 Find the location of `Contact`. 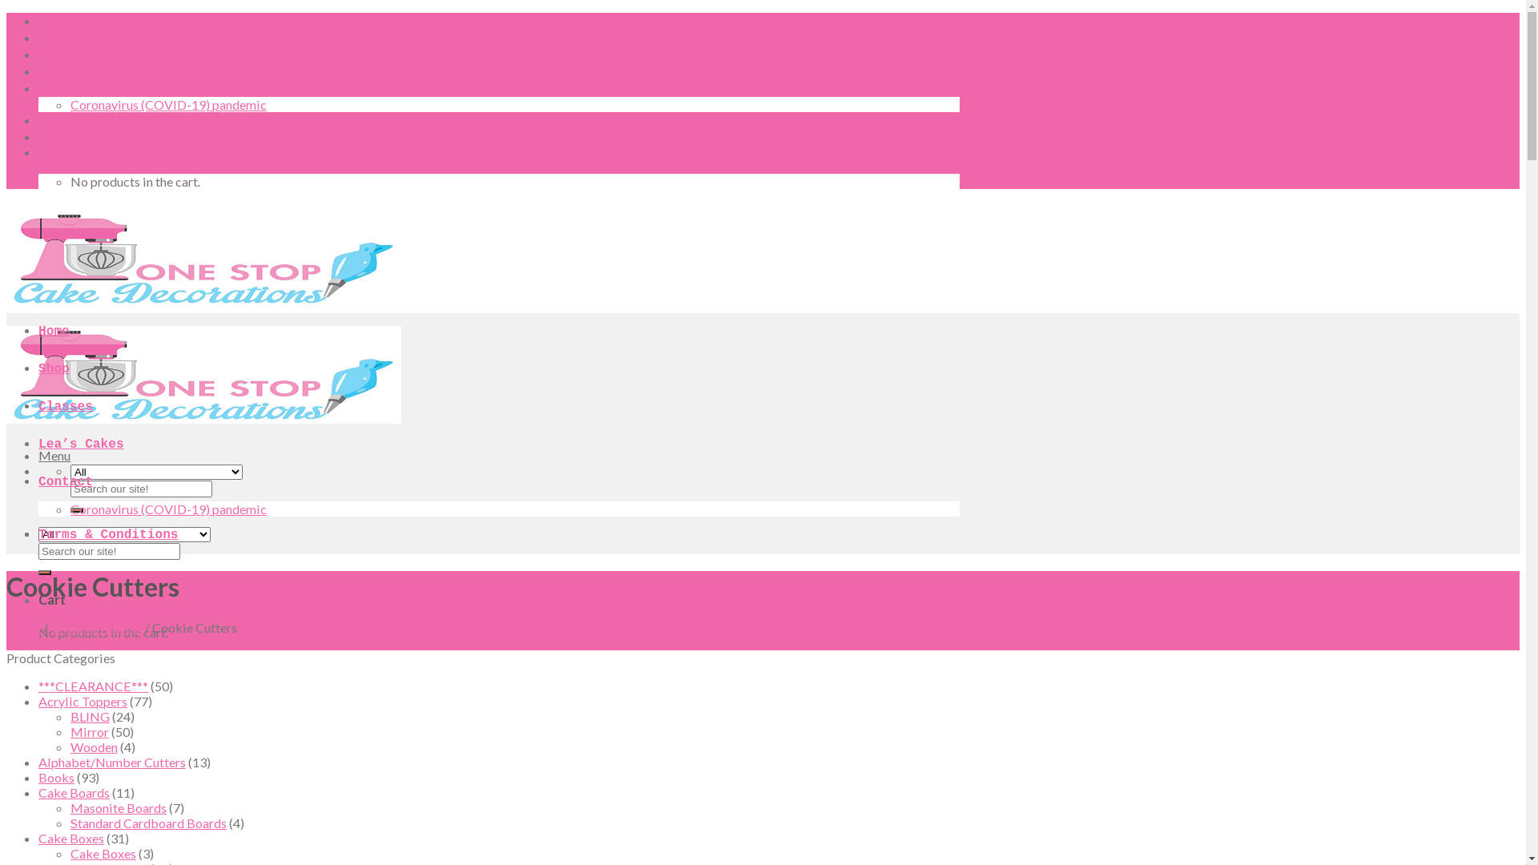

Contact is located at coordinates (66, 90).